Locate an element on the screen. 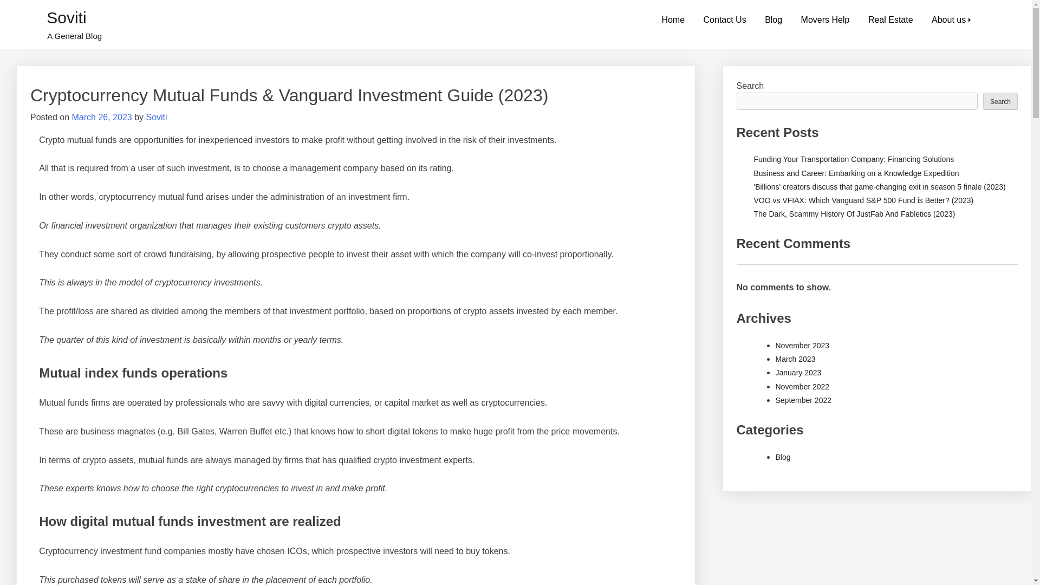 The height and width of the screenshot is (585, 1040). November 2022 is located at coordinates (803, 387).